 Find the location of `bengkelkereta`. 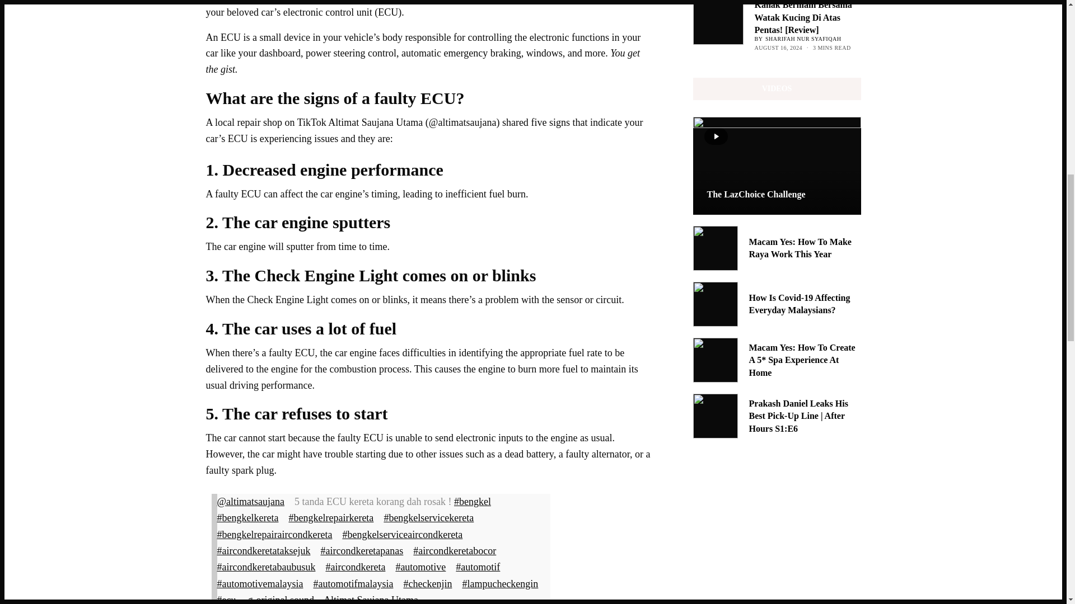

bengkelkereta is located at coordinates (251, 518).